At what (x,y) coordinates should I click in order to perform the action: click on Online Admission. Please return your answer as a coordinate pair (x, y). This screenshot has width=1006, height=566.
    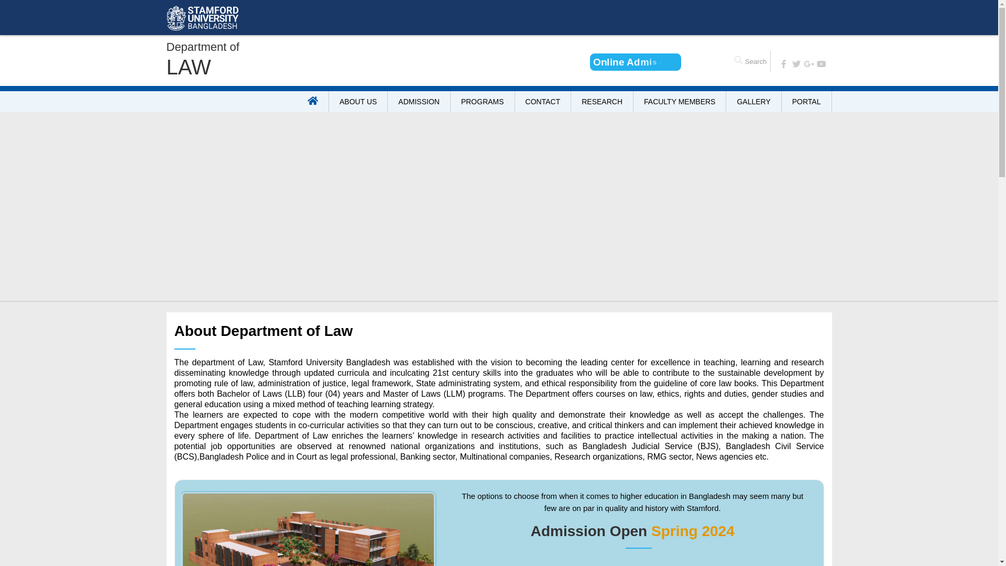
    Looking at the image, I should click on (636, 62).